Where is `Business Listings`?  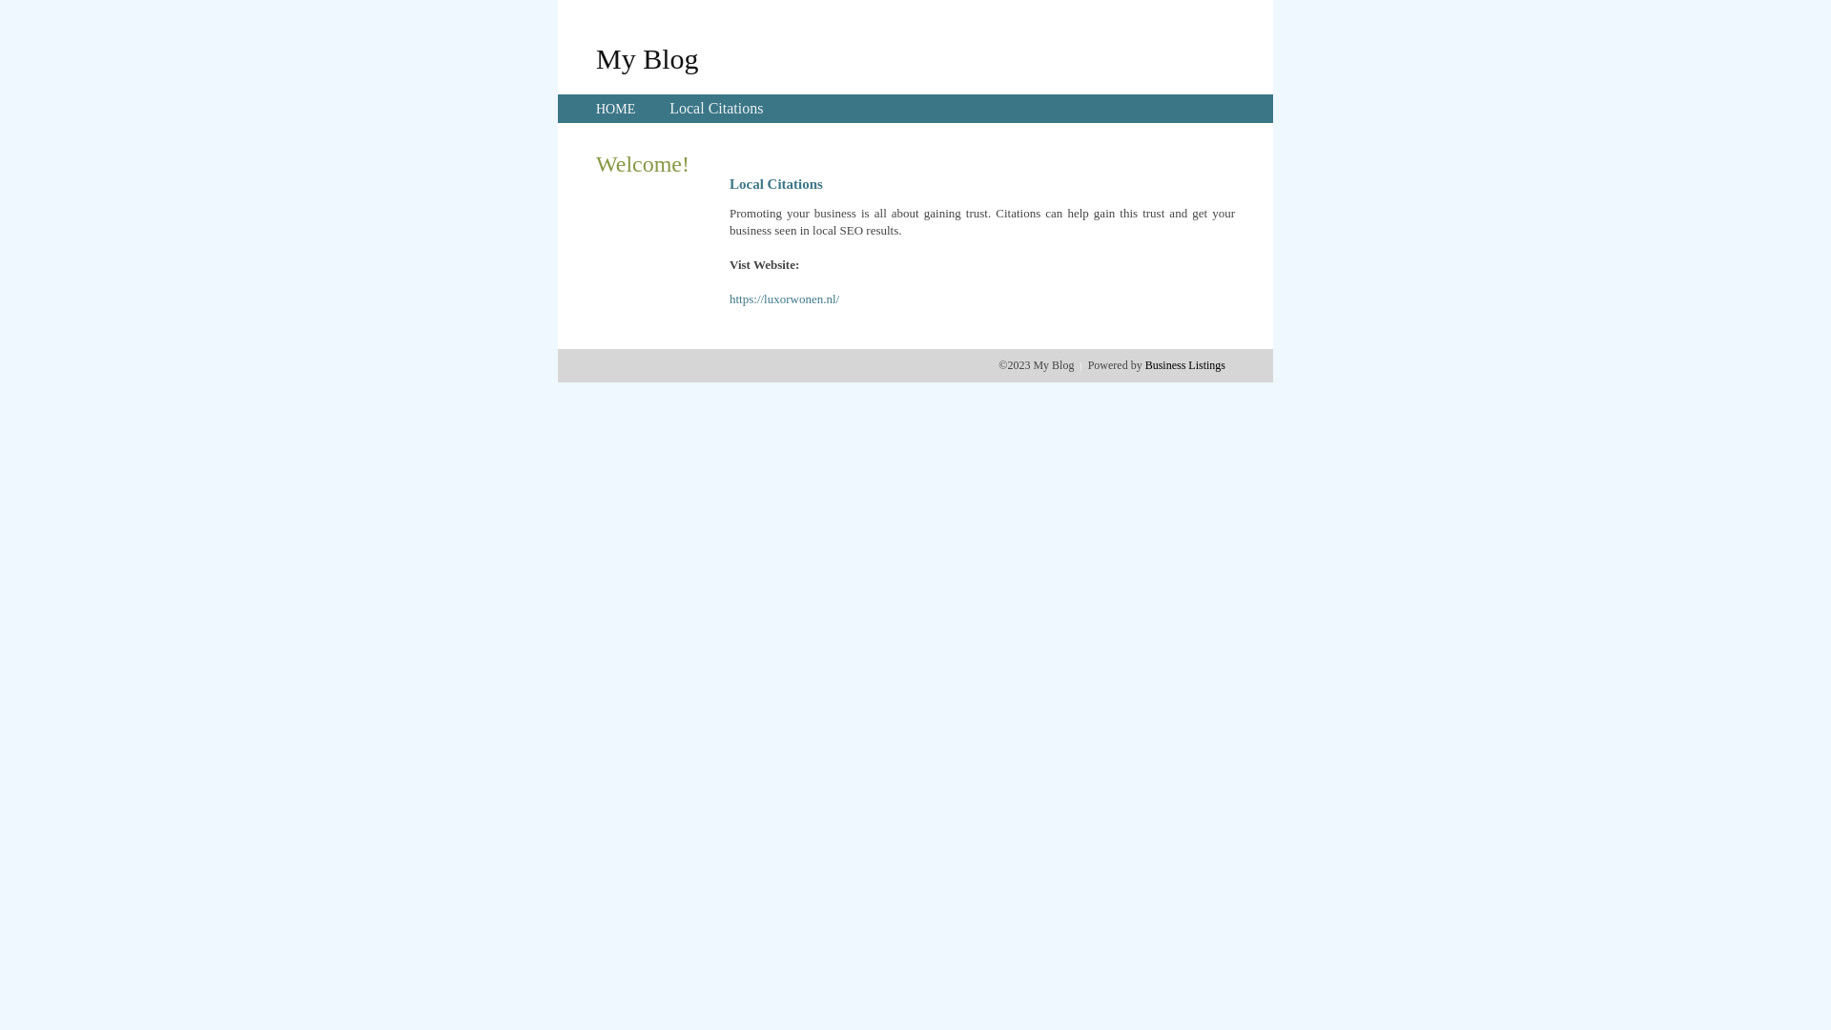 Business Listings is located at coordinates (1185, 365).